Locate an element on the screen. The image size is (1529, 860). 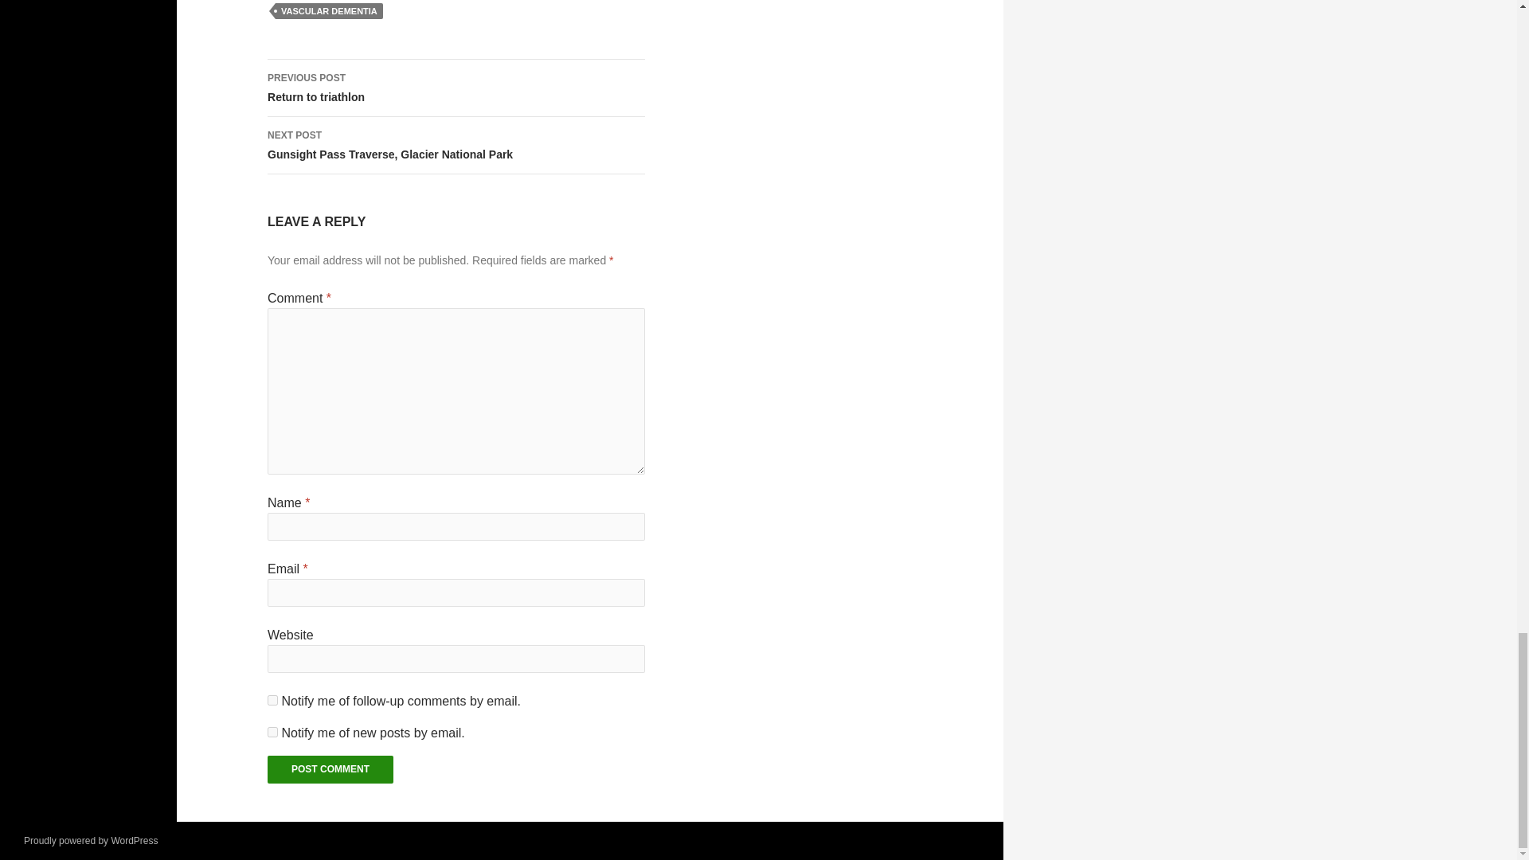
subscribe is located at coordinates (329, 11).